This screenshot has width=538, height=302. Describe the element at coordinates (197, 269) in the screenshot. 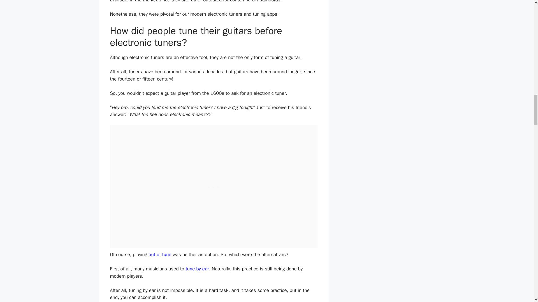

I see `tune by ear` at that location.